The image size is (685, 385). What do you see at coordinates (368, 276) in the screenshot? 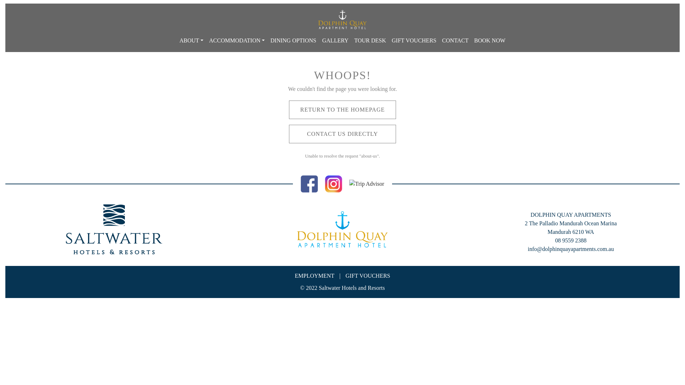
I see `GIFT VOUCHERS` at bounding box center [368, 276].